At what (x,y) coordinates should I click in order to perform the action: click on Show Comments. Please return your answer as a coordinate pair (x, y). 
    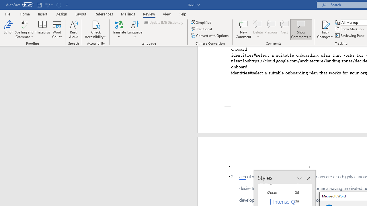
    Looking at the image, I should click on (301, 24).